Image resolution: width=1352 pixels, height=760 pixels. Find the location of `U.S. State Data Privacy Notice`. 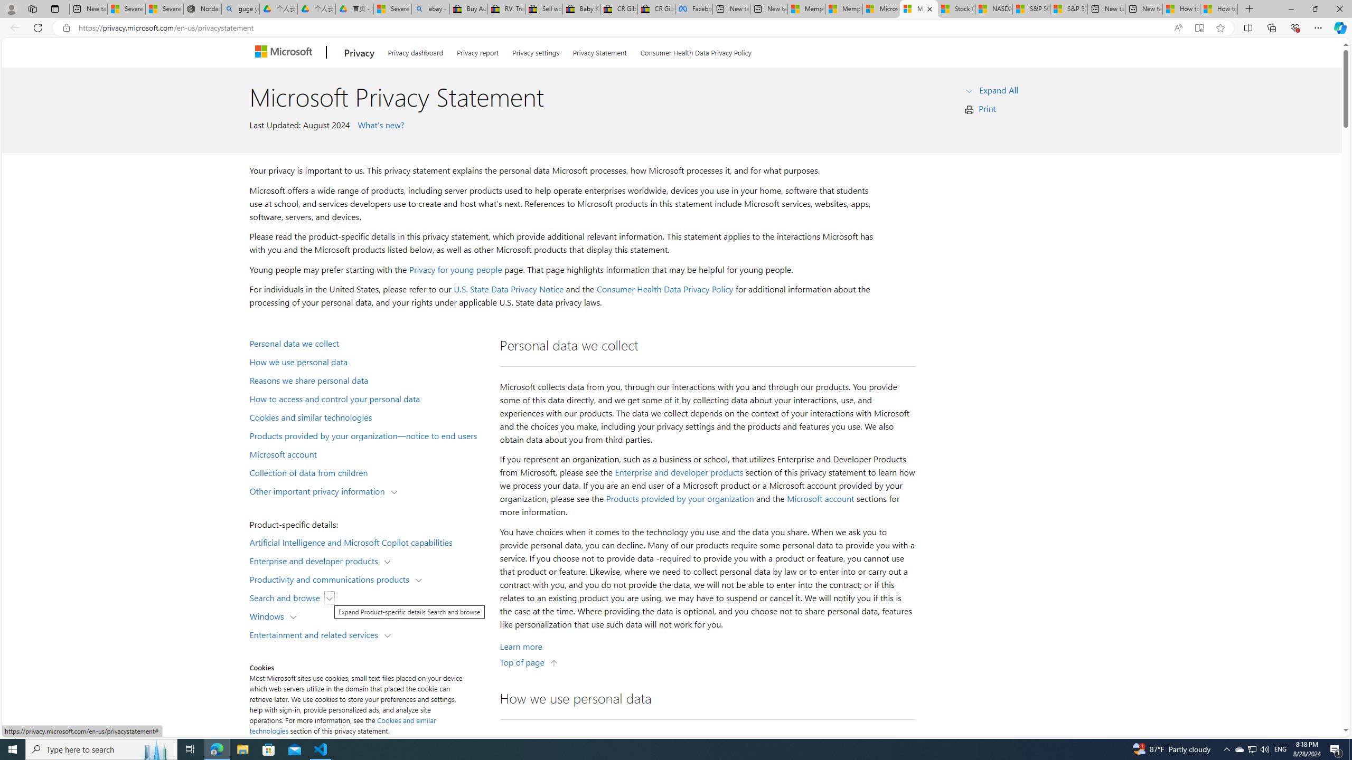

U.S. State Data Privacy Notice is located at coordinates (509, 289).